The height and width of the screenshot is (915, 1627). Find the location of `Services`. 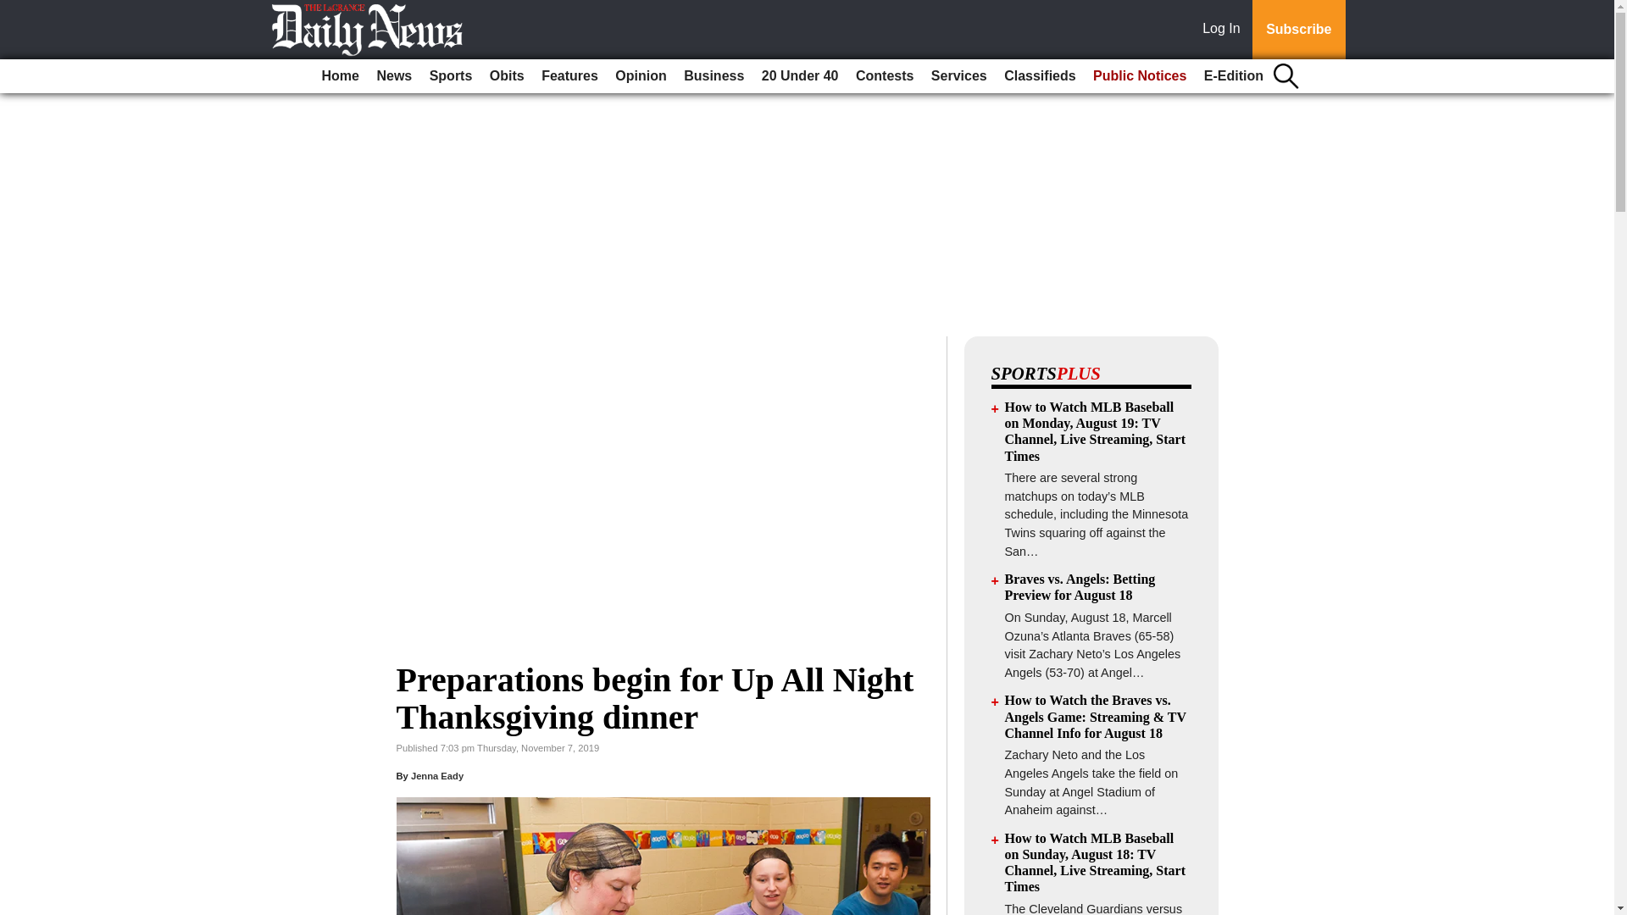

Services is located at coordinates (959, 76).